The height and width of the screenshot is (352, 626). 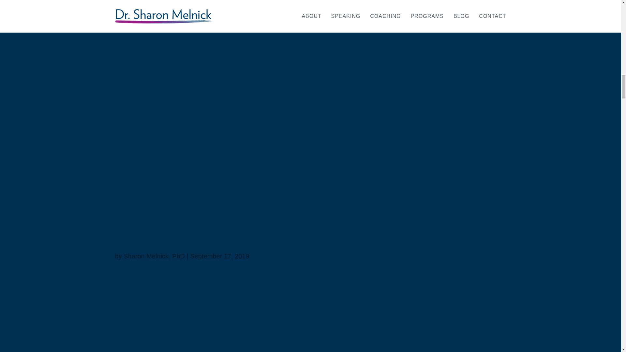 What do you see at coordinates (168, 243) in the screenshot?
I see `So You Think You Want Power?` at bounding box center [168, 243].